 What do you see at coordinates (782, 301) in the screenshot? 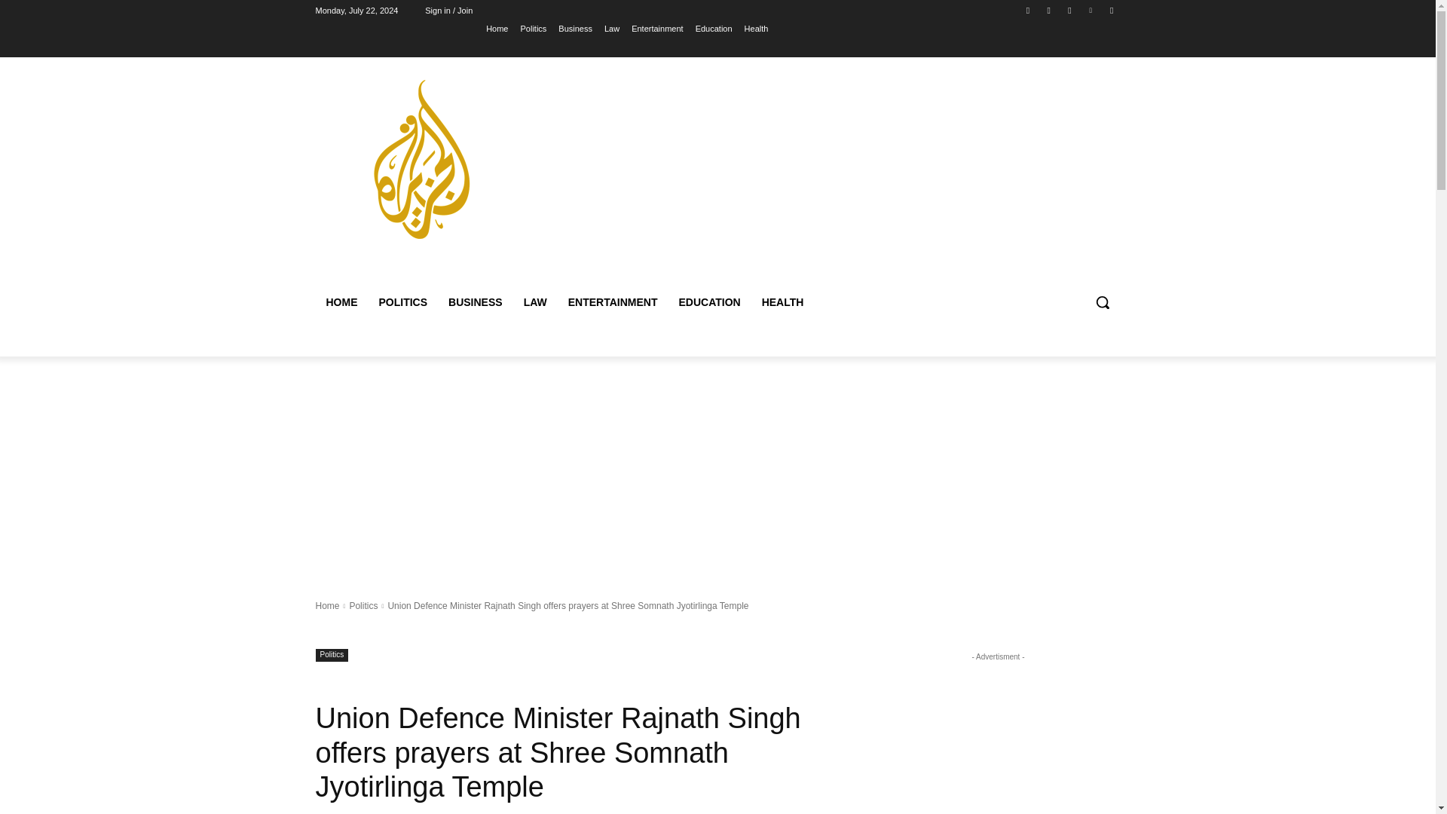
I see `HEALTH` at bounding box center [782, 301].